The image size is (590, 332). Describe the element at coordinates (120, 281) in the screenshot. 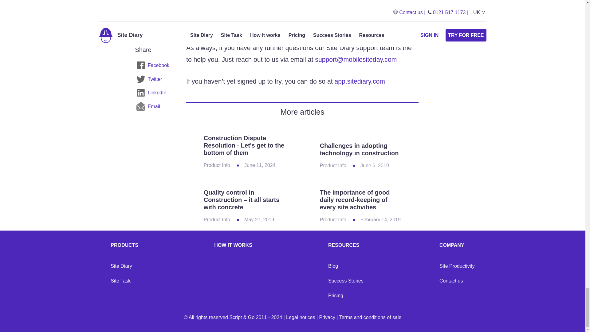

I see `Site Task` at that location.